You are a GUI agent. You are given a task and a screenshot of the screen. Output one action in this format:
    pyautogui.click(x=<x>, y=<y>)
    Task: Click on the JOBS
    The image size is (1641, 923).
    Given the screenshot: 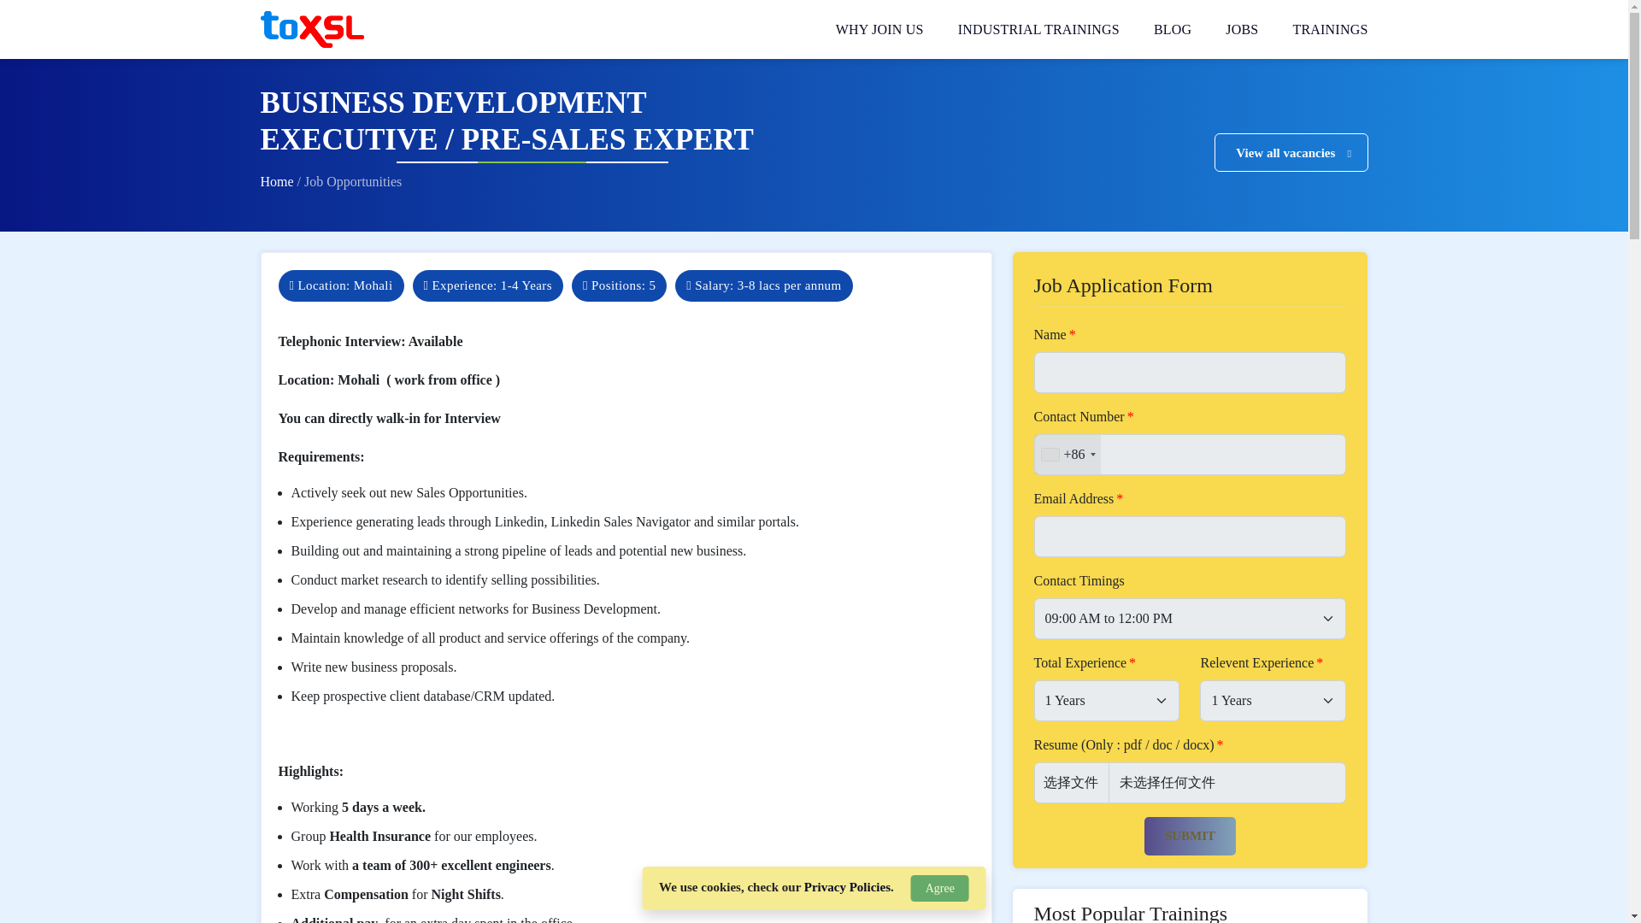 What is the action you would take?
    pyautogui.click(x=1242, y=29)
    